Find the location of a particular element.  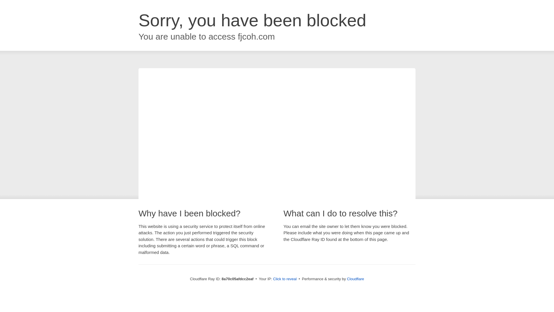

Click to reveal is located at coordinates (285, 279).